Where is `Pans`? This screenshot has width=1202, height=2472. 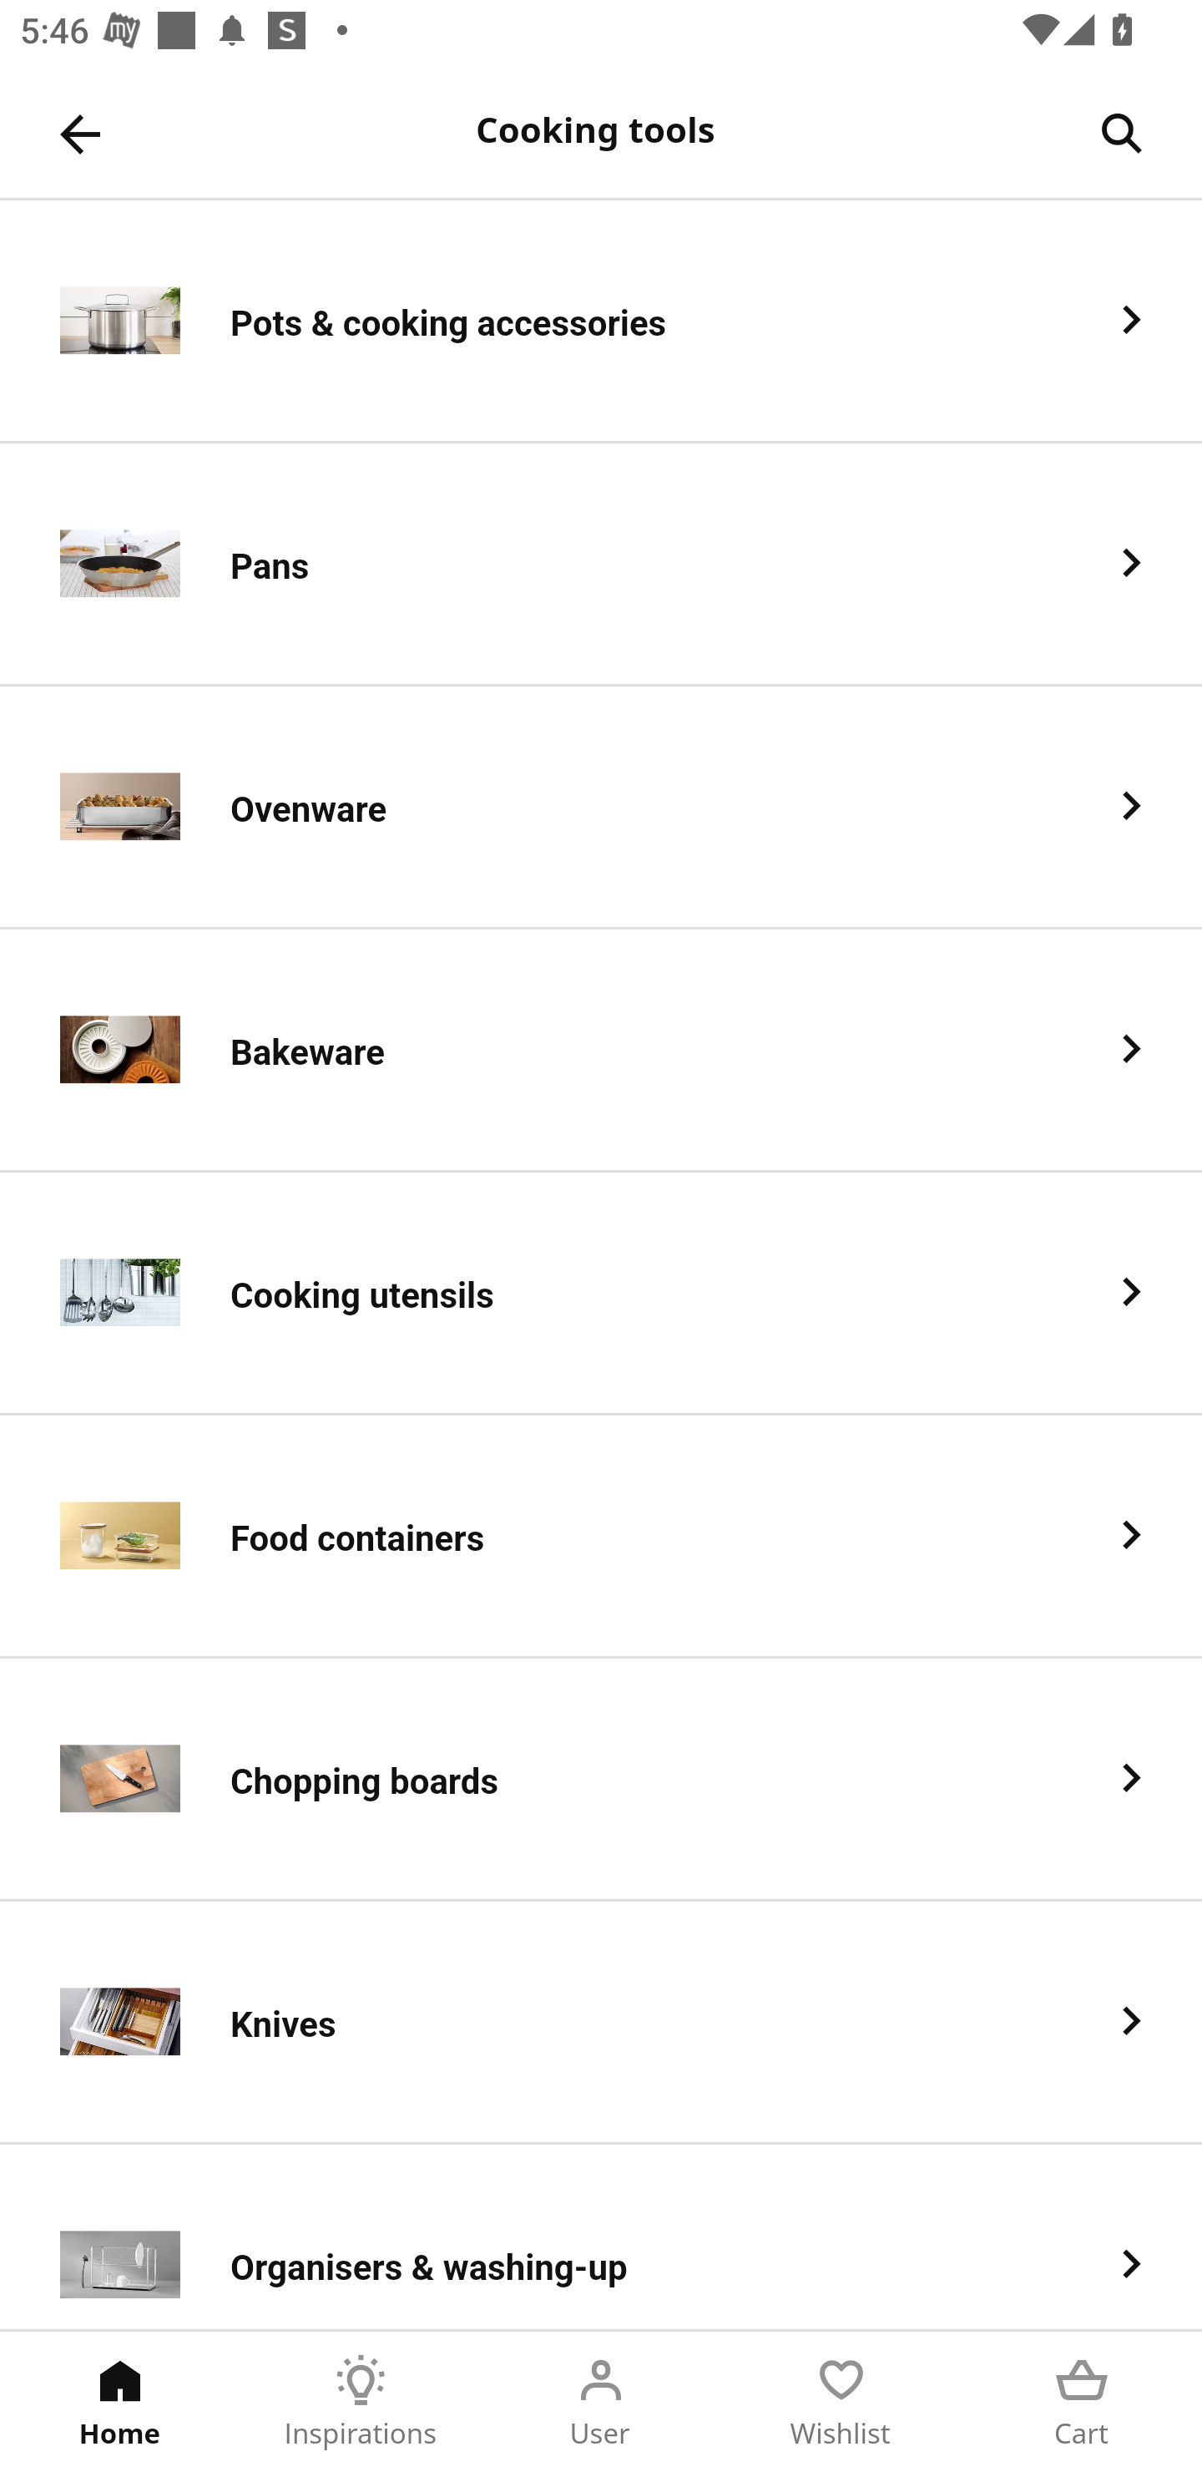
Pans is located at coordinates (601, 565).